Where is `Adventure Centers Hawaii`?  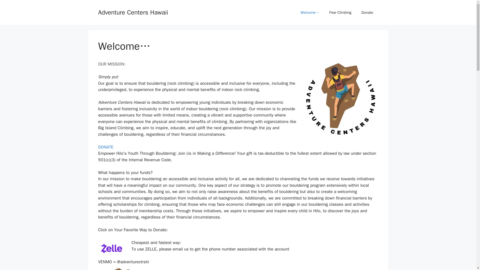
Adventure Centers Hawaii is located at coordinates (133, 12).